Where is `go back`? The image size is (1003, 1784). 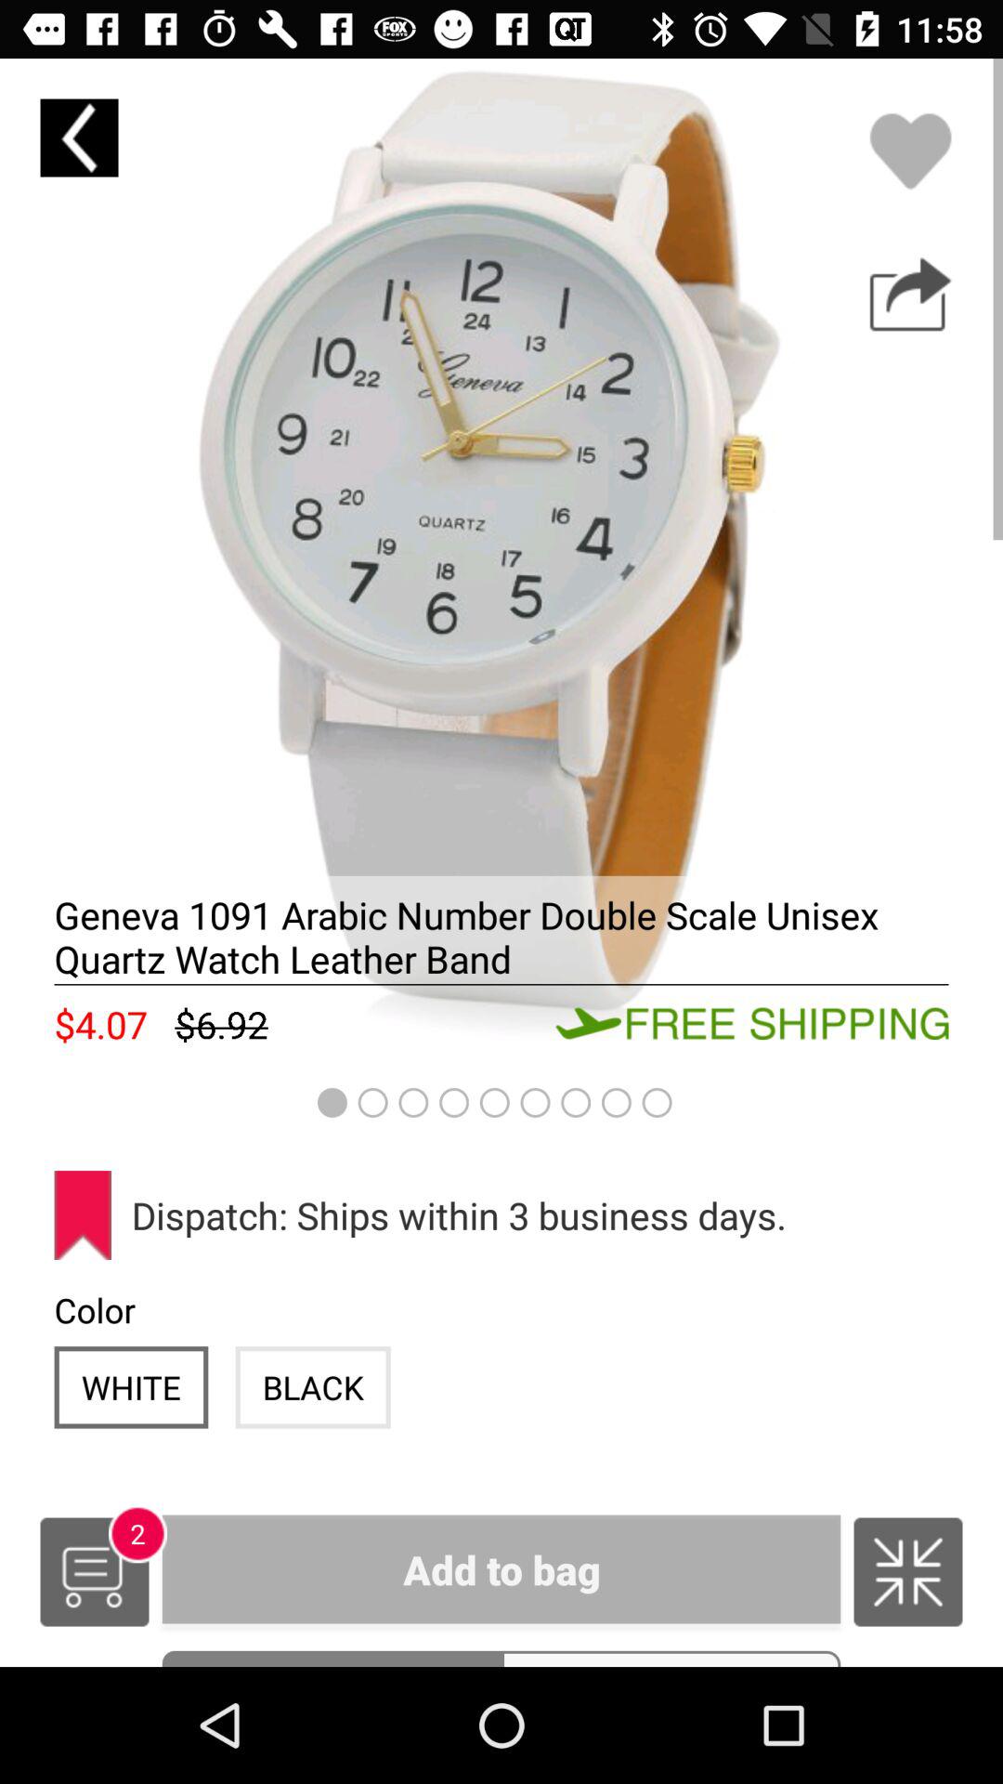
go back is located at coordinates (79, 138).